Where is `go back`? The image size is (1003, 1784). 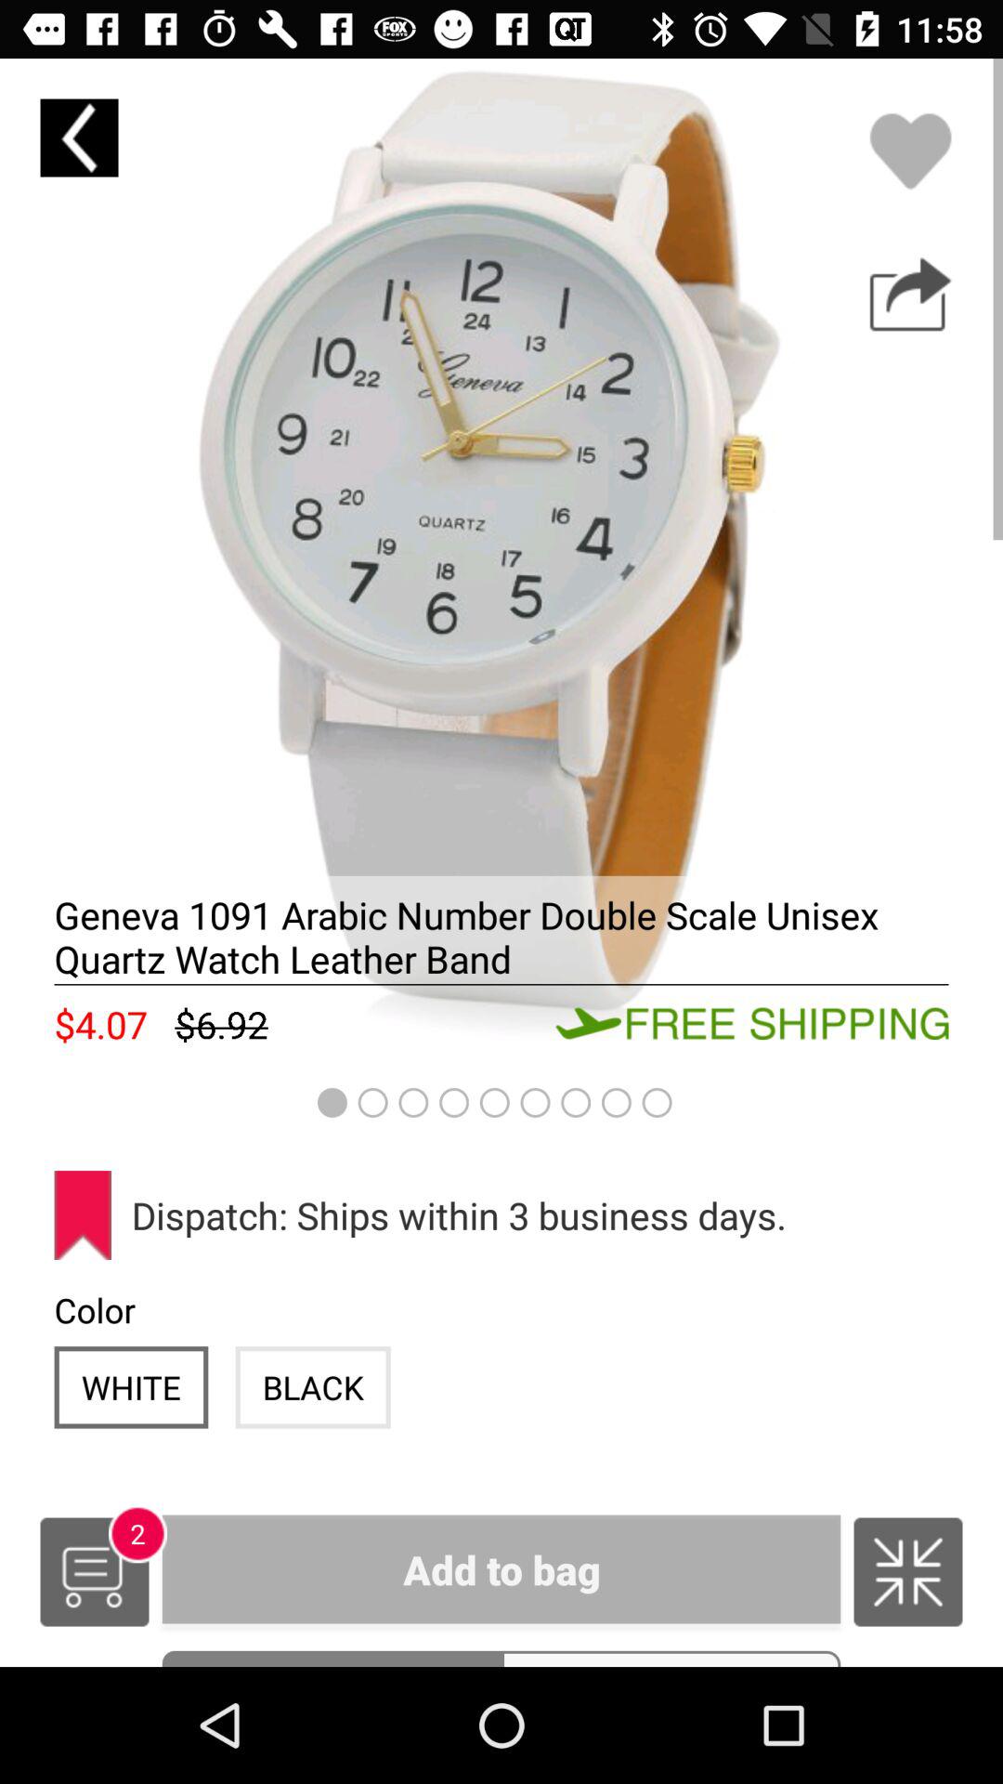
go back is located at coordinates (79, 138).